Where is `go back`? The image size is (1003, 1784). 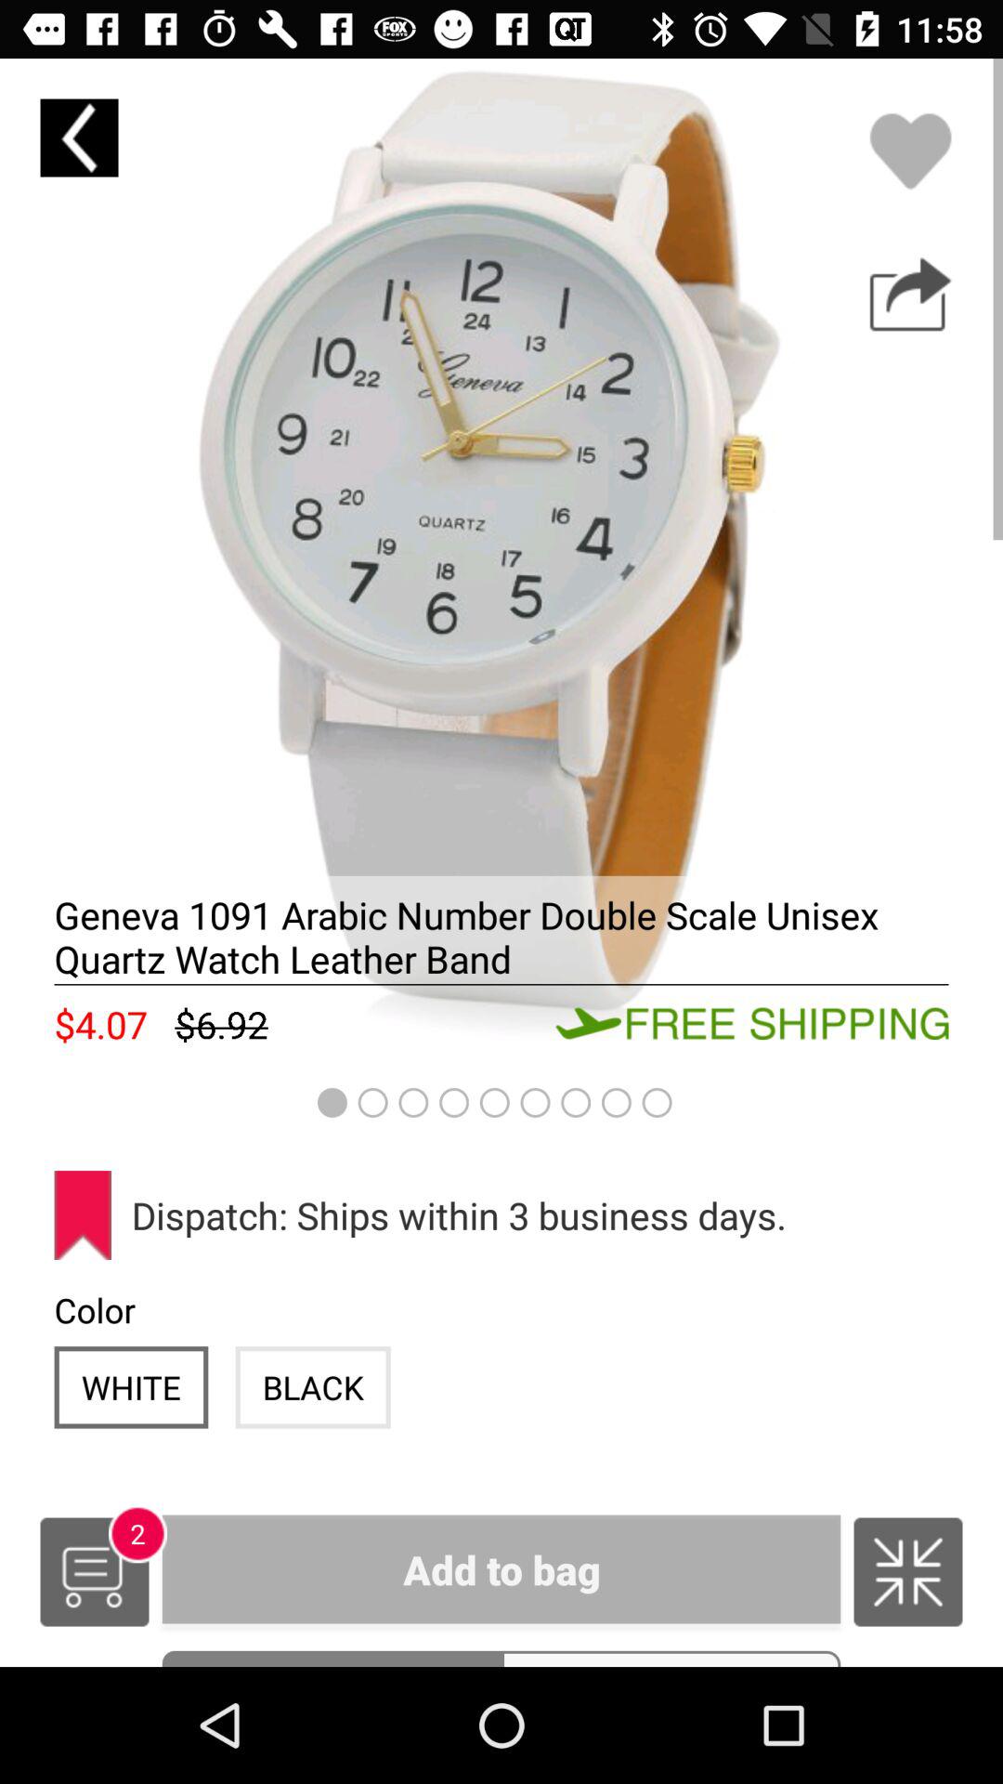
go back is located at coordinates (79, 138).